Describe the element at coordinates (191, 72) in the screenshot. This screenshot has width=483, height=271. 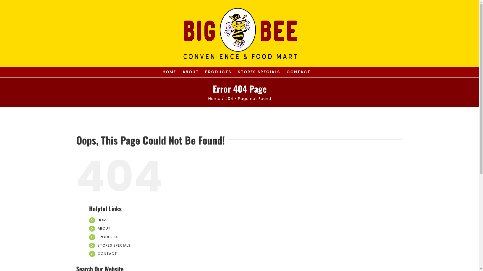
I see `ABOUT` at that location.